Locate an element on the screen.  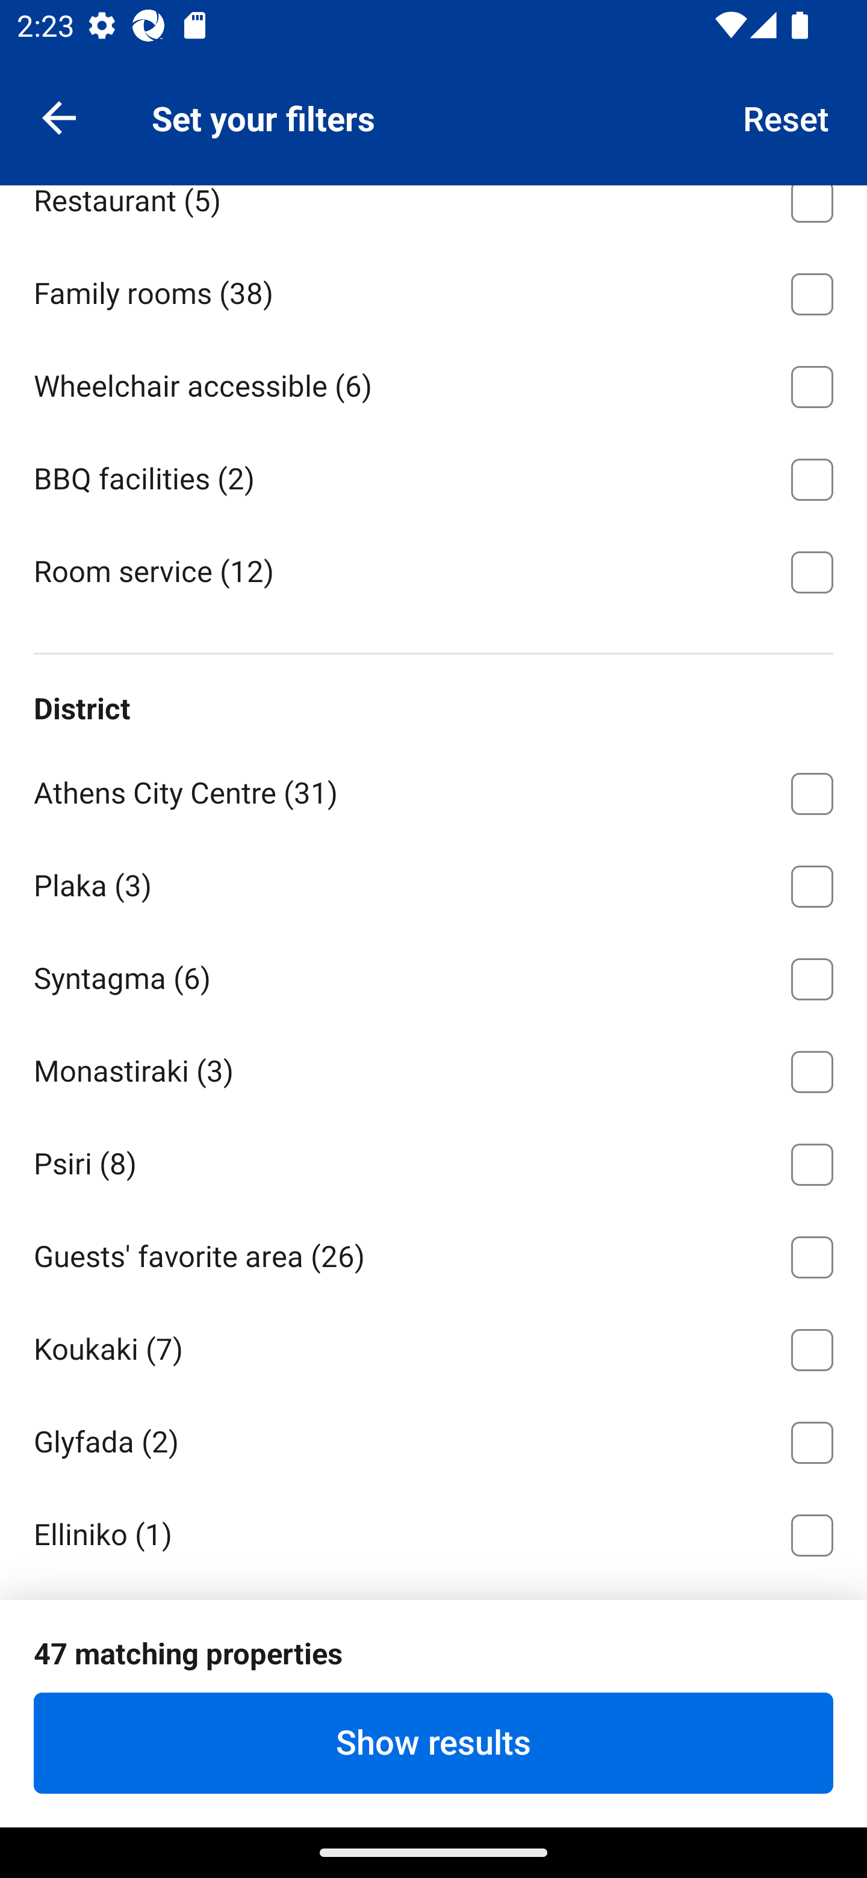
Syntagma ⁦(6) is located at coordinates (433, 975).